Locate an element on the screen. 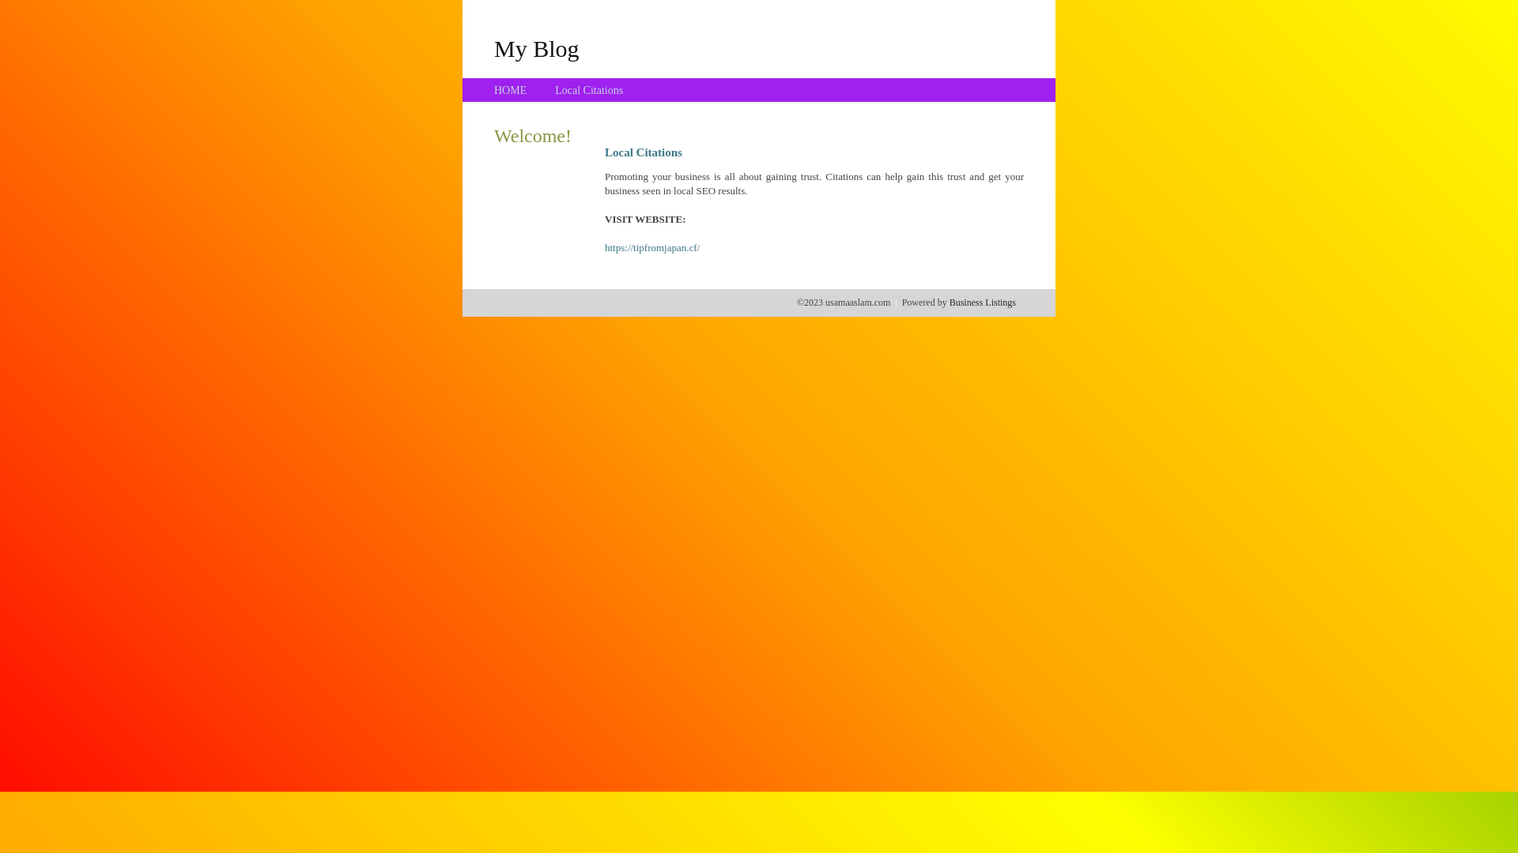 The height and width of the screenshot is (853, 1518). https://tipfromjapan.cf/ is located at coordinates (652, 248).